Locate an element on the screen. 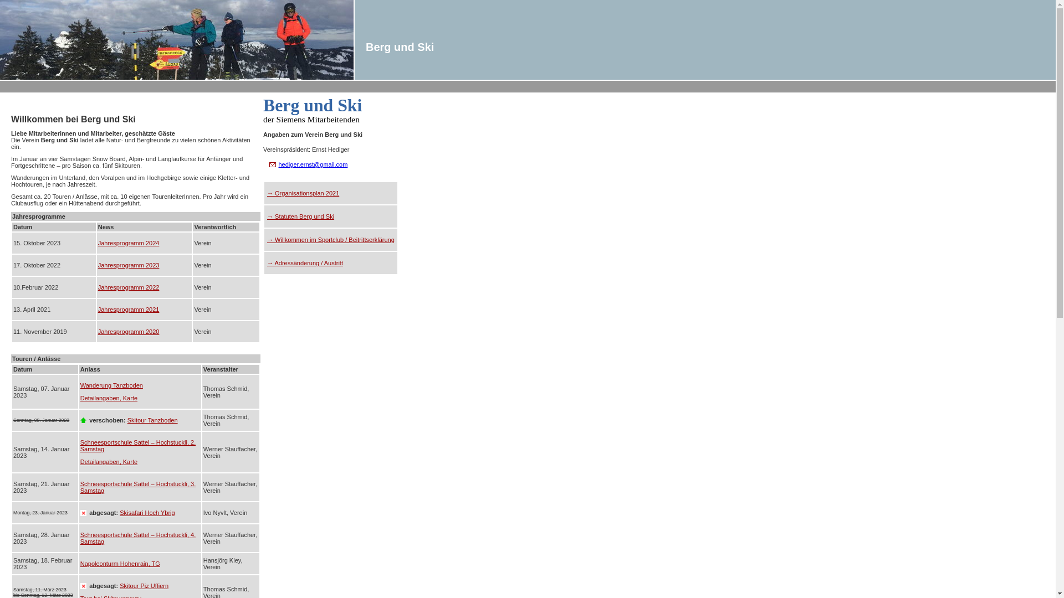 Image resolution: width=1064 pixels, height=598 pixels. Wanderung Tanzboden is located at coordinates (112, 385).